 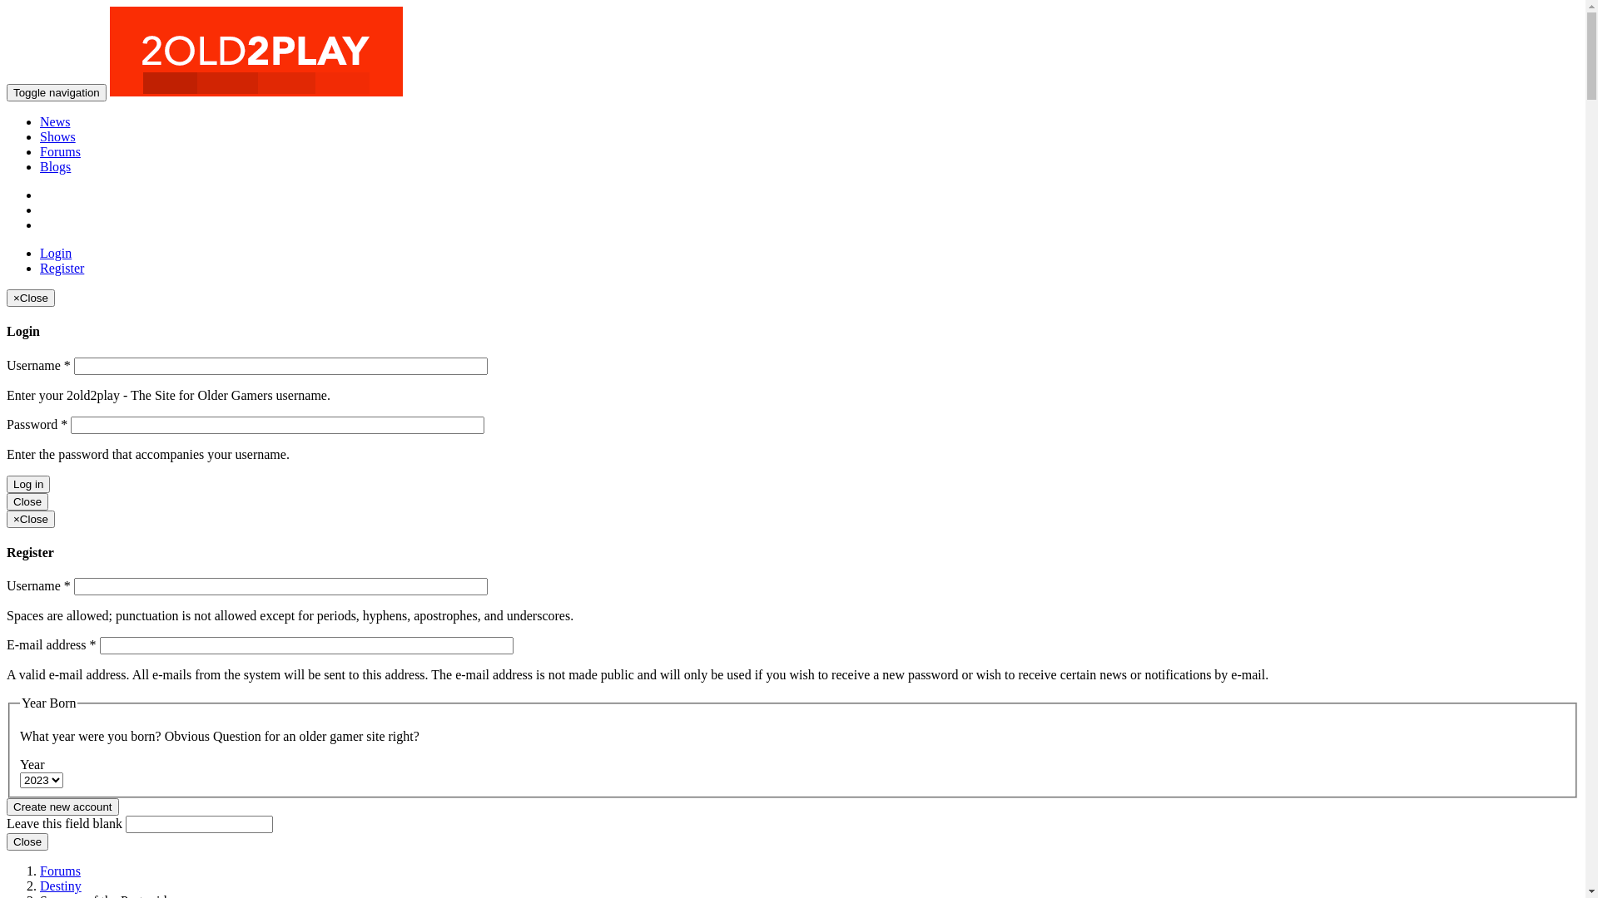 What do you see at coordinates (256, 91) in the screenshot?
I see `Home` at bounding box center [256, 91].